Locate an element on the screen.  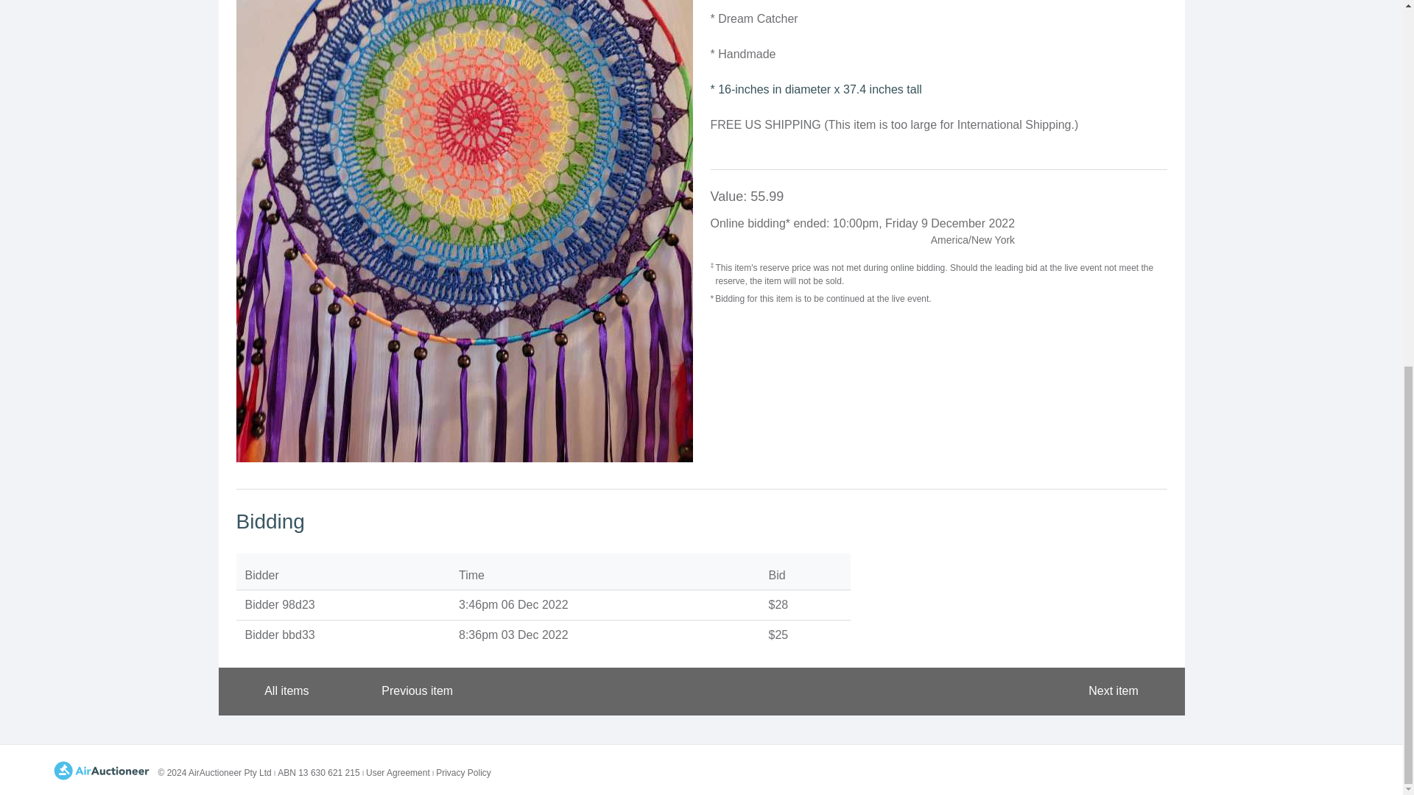
Privacy Policy is located at coordinates (461, 773).